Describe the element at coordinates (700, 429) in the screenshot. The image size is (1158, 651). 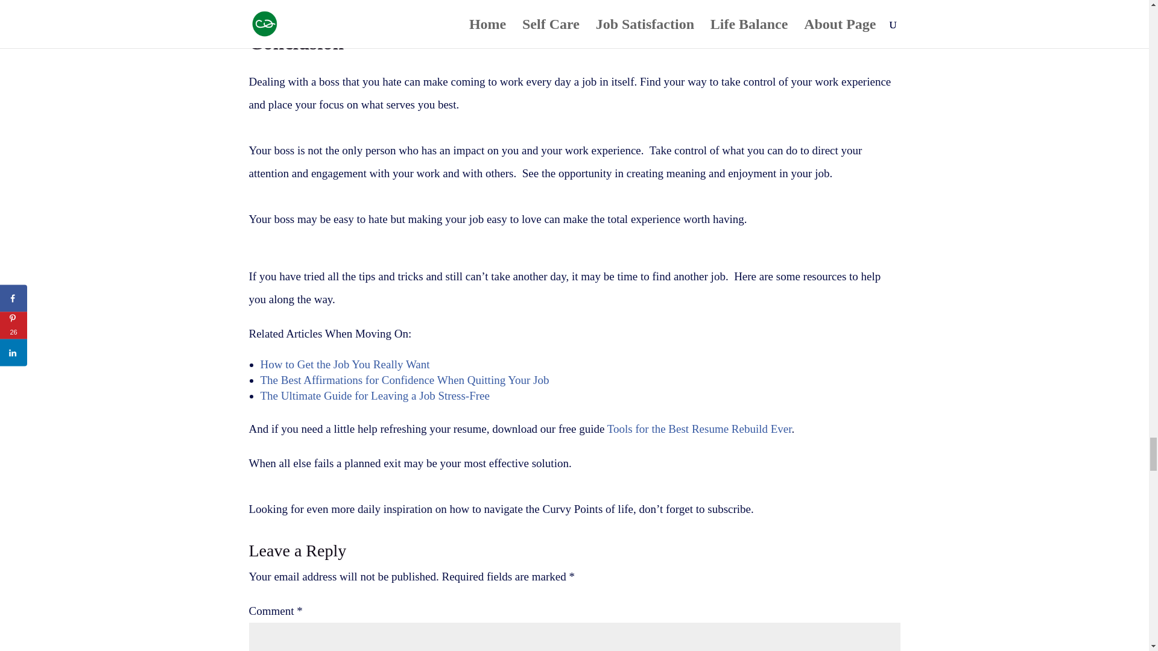
I see `Tools for the Best Resume Rebuild Ever` at that location.